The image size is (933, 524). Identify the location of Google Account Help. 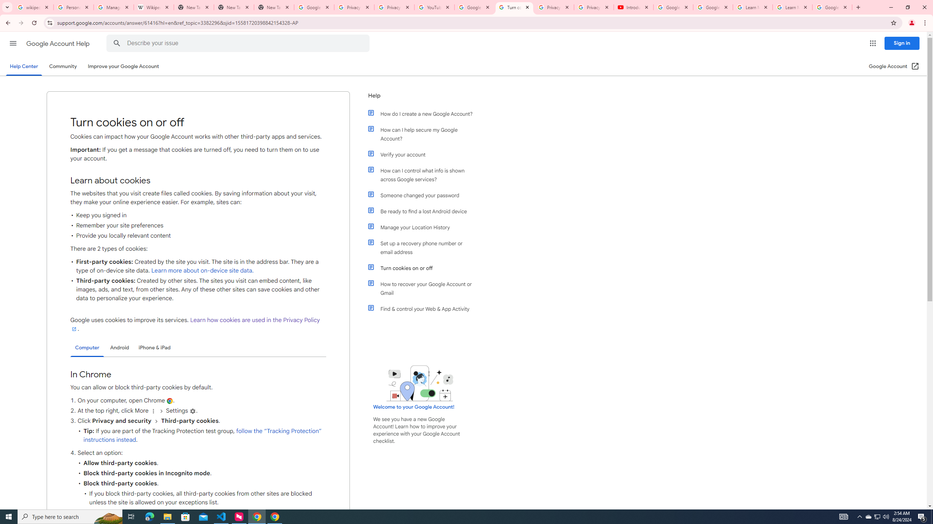
(673, 7).